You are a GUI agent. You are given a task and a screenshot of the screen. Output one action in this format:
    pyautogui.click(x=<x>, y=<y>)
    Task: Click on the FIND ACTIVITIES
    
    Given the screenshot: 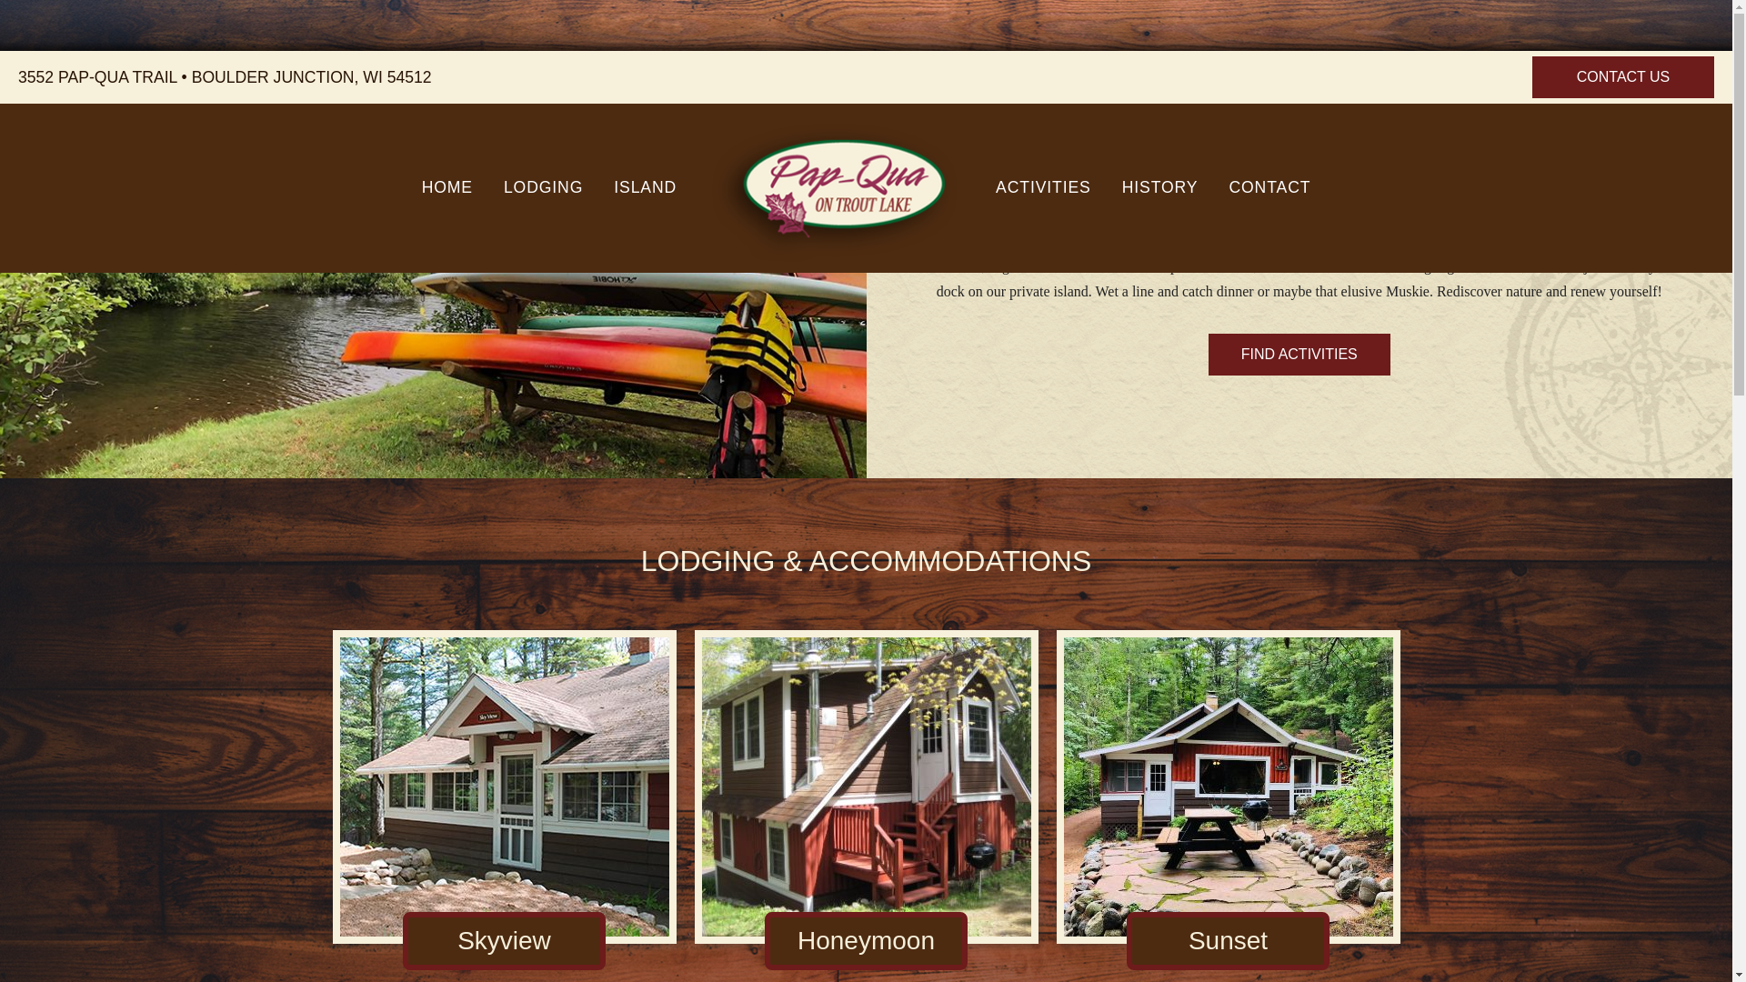 What is the action you would take?
    pyautogui.click(x=1299, y=355)
    